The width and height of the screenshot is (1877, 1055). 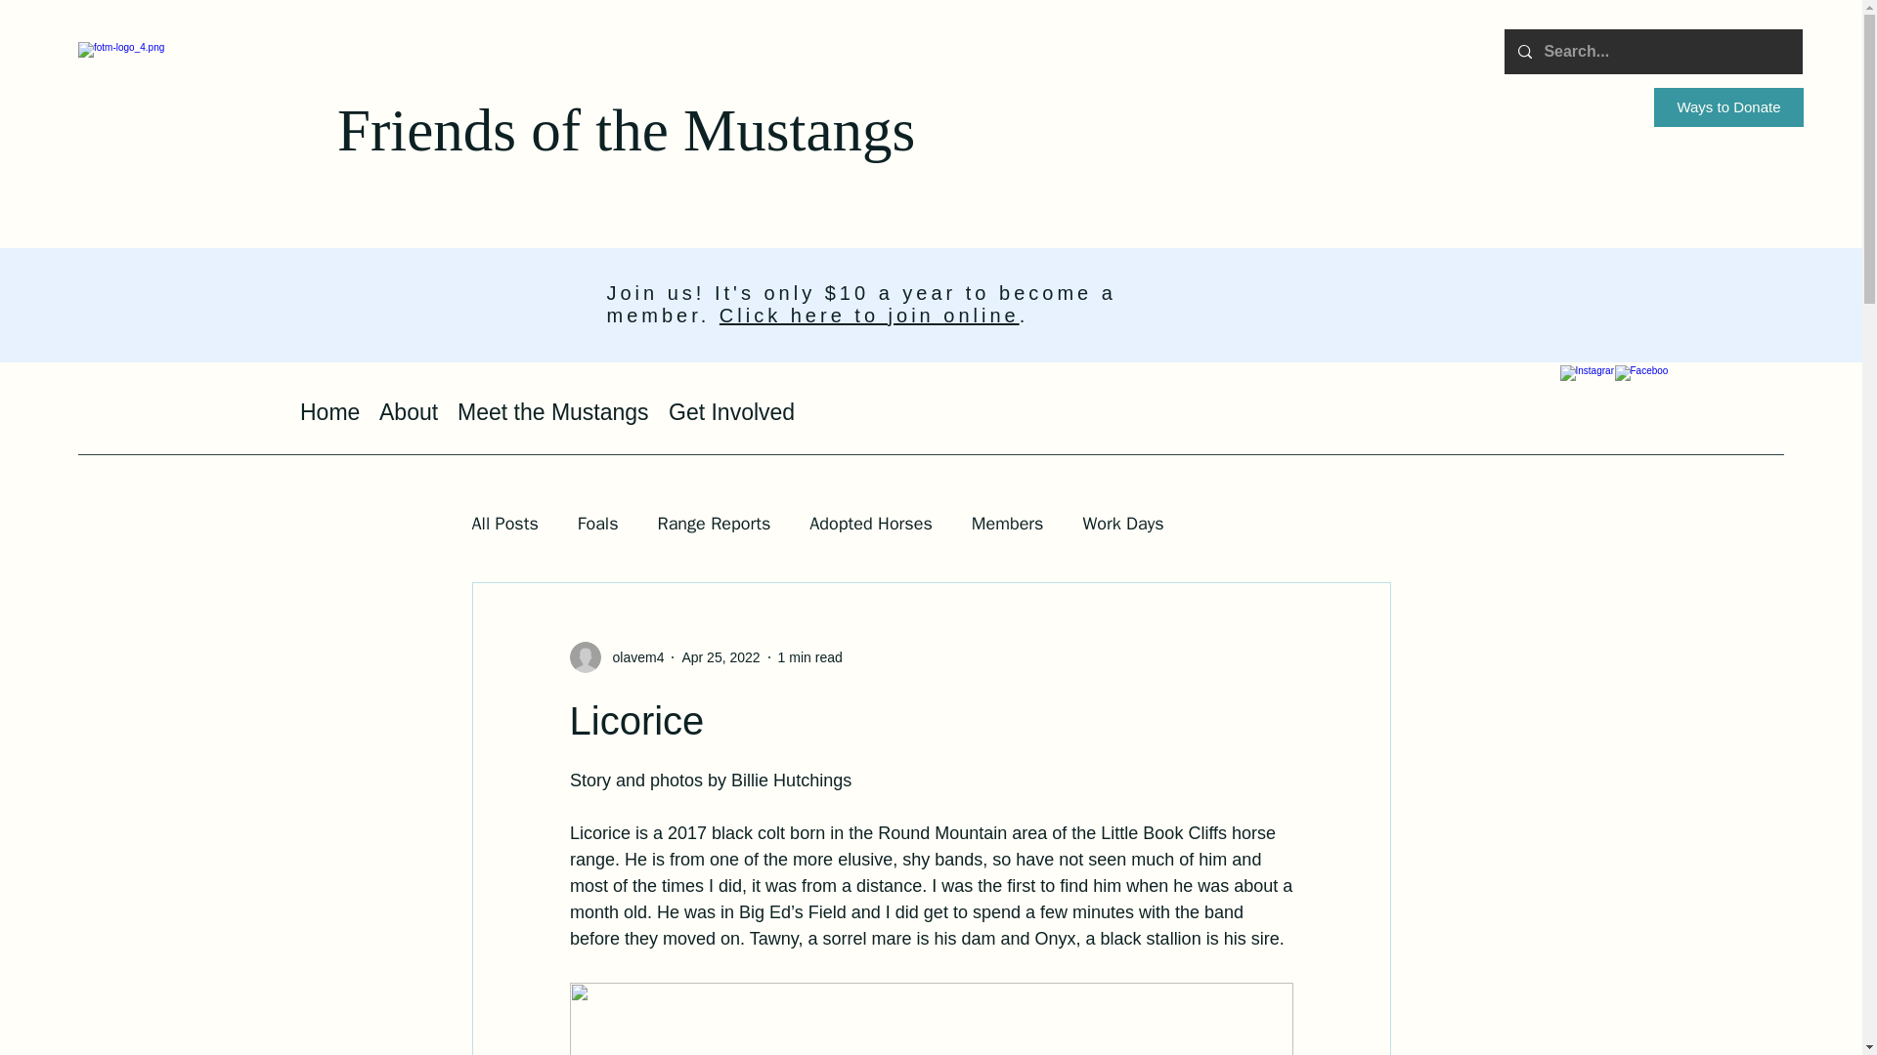 I want to click on Home, so click(x=330, y=406).